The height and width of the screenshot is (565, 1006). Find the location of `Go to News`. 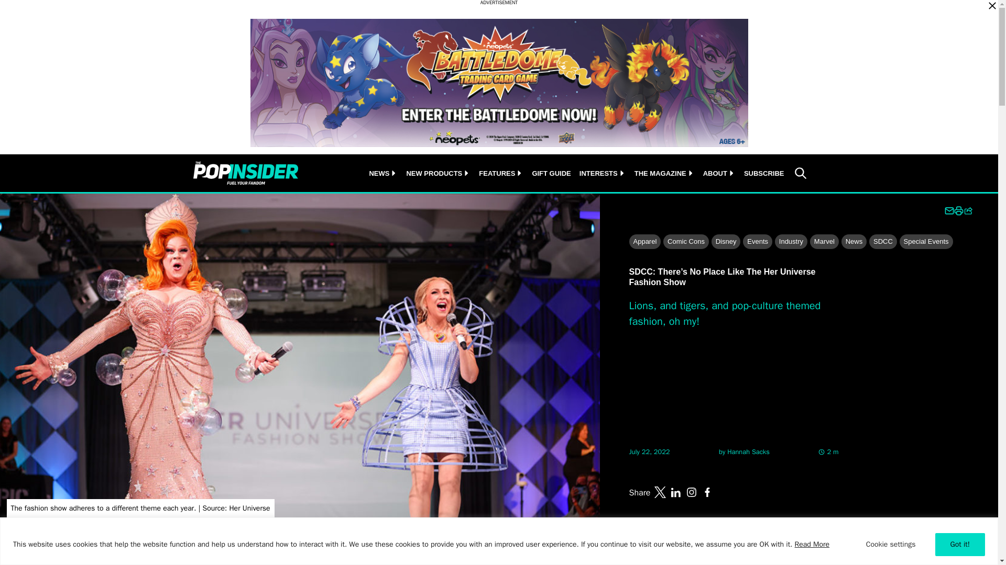

Go to News is located at coordinates (854, 242).